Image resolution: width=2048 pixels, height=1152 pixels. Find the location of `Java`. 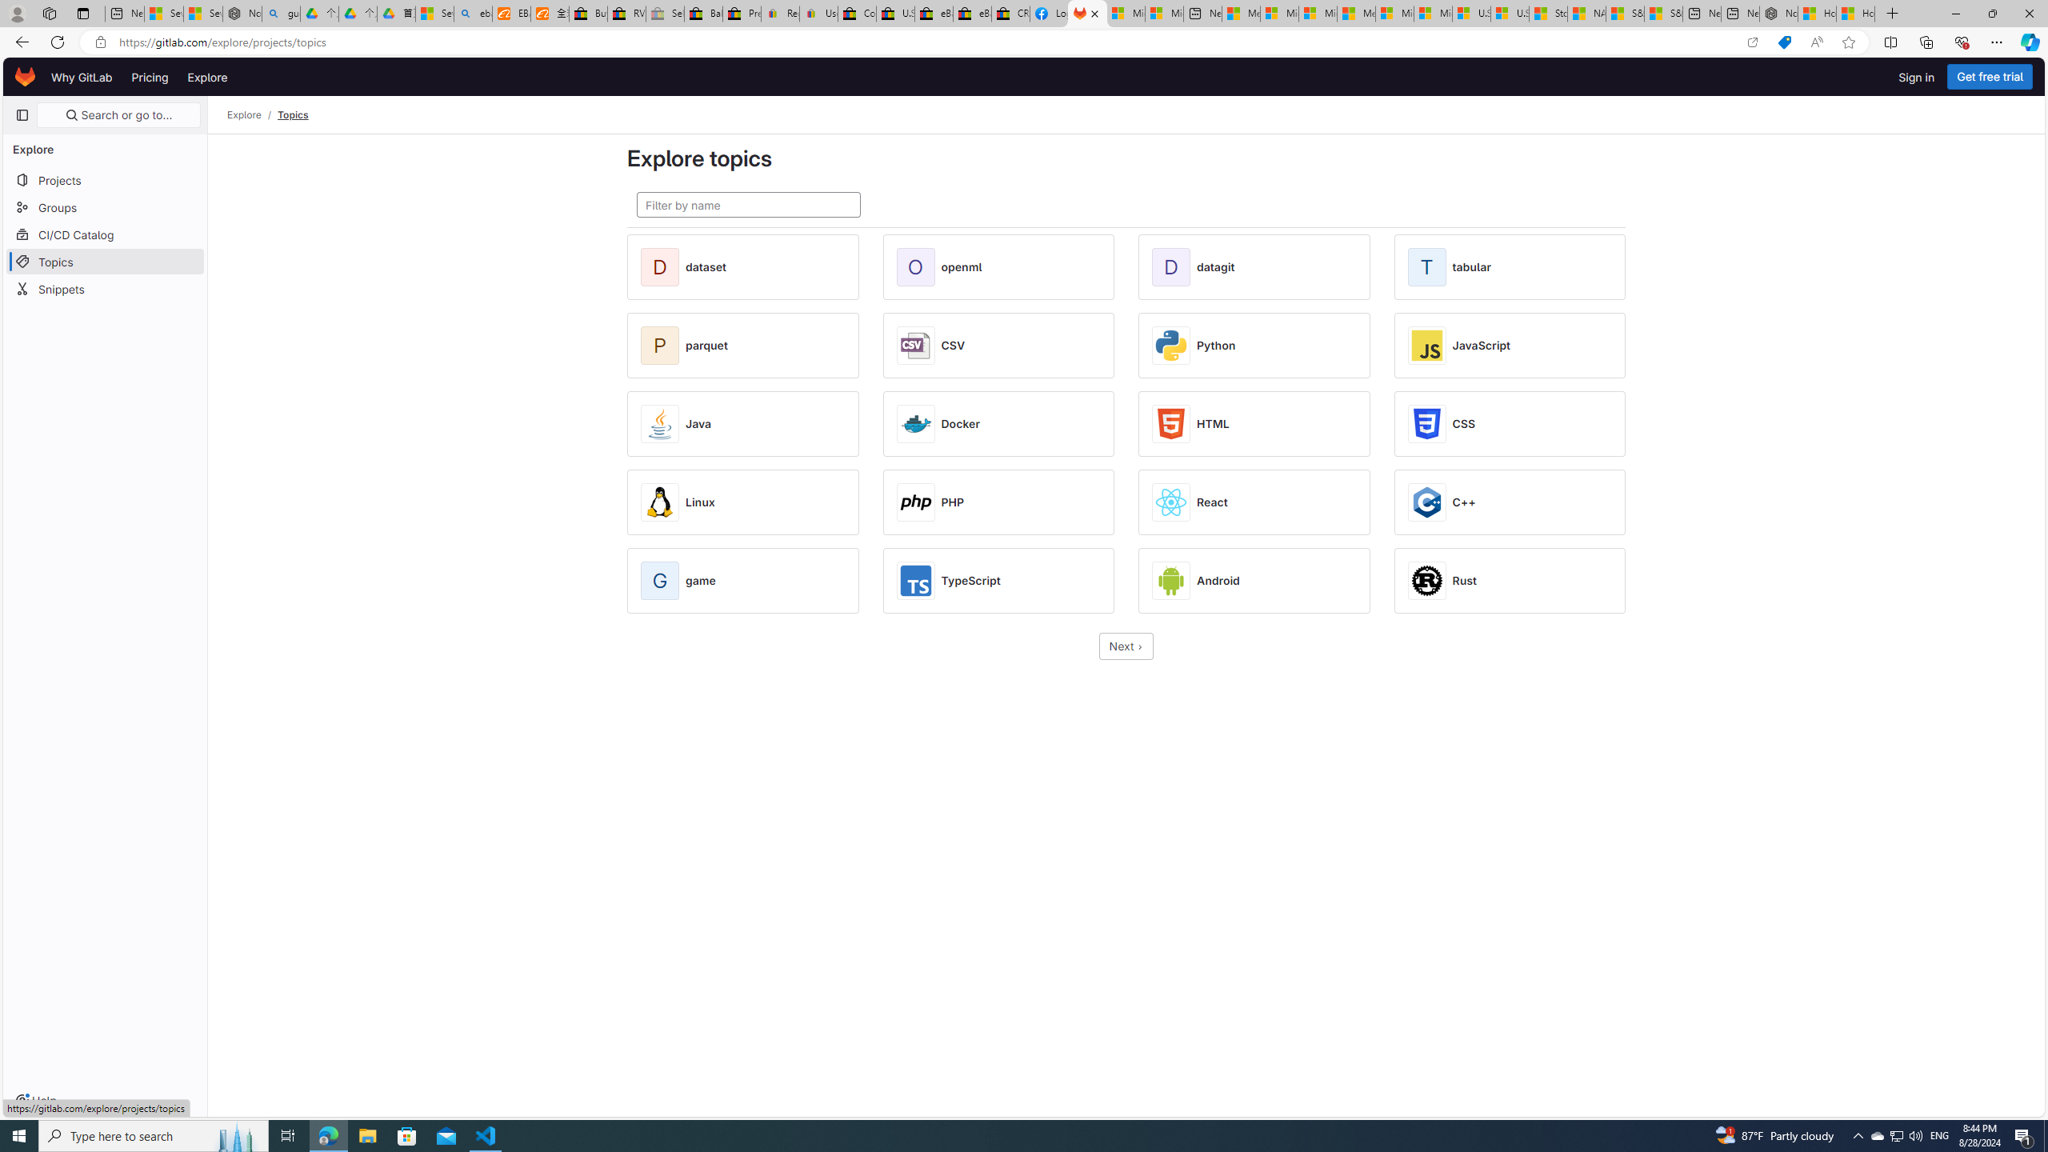

Java is located at coordinates (699, 424).